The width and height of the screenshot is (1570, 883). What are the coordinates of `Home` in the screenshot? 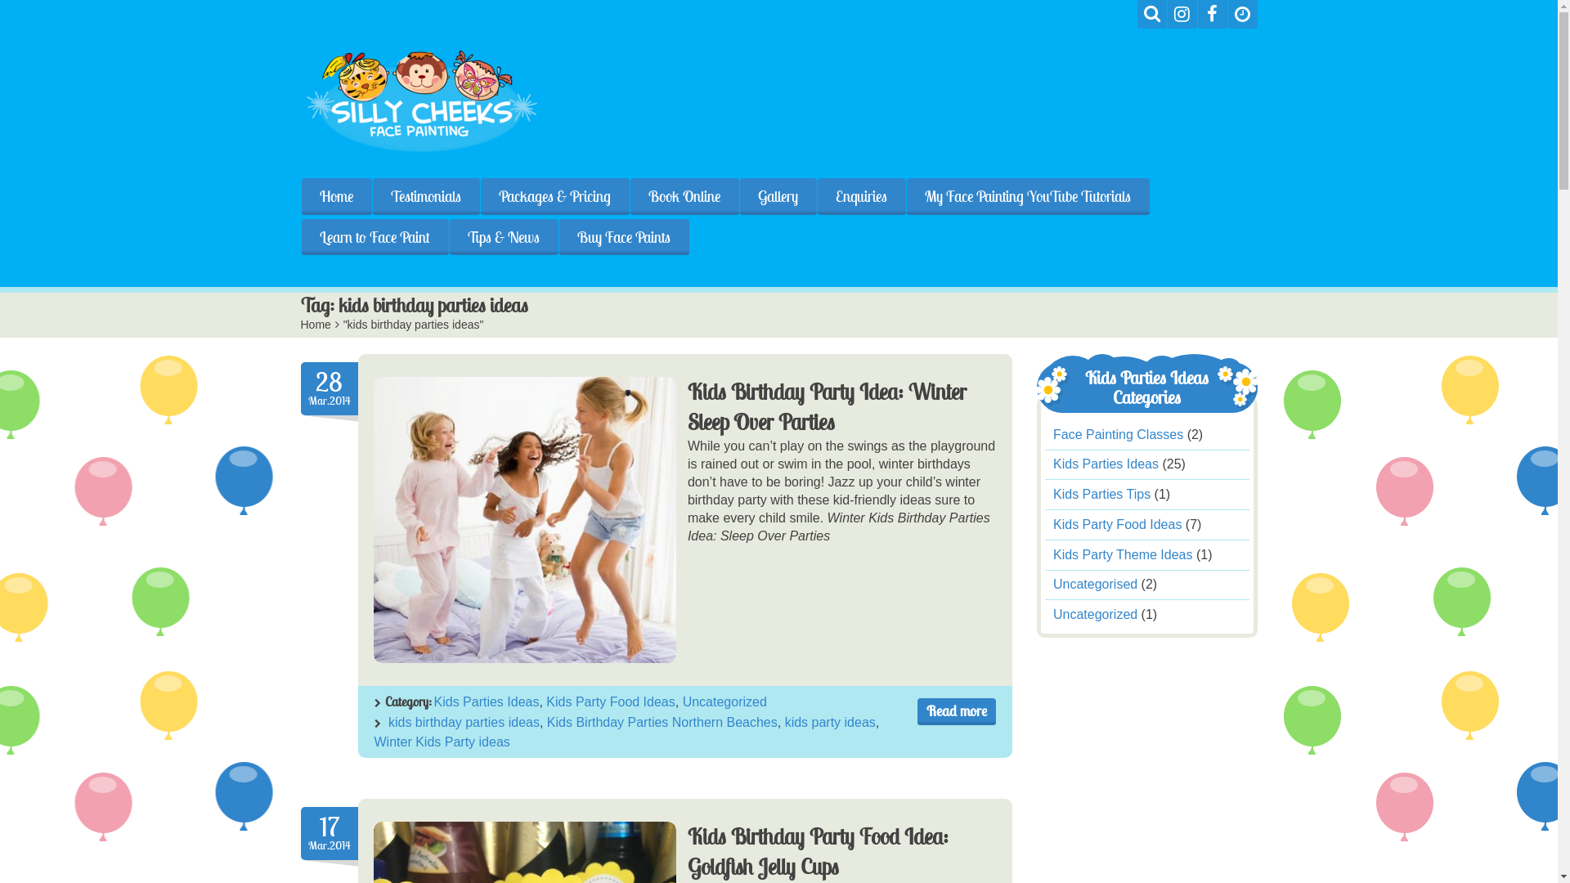 It's located at (316, 325).